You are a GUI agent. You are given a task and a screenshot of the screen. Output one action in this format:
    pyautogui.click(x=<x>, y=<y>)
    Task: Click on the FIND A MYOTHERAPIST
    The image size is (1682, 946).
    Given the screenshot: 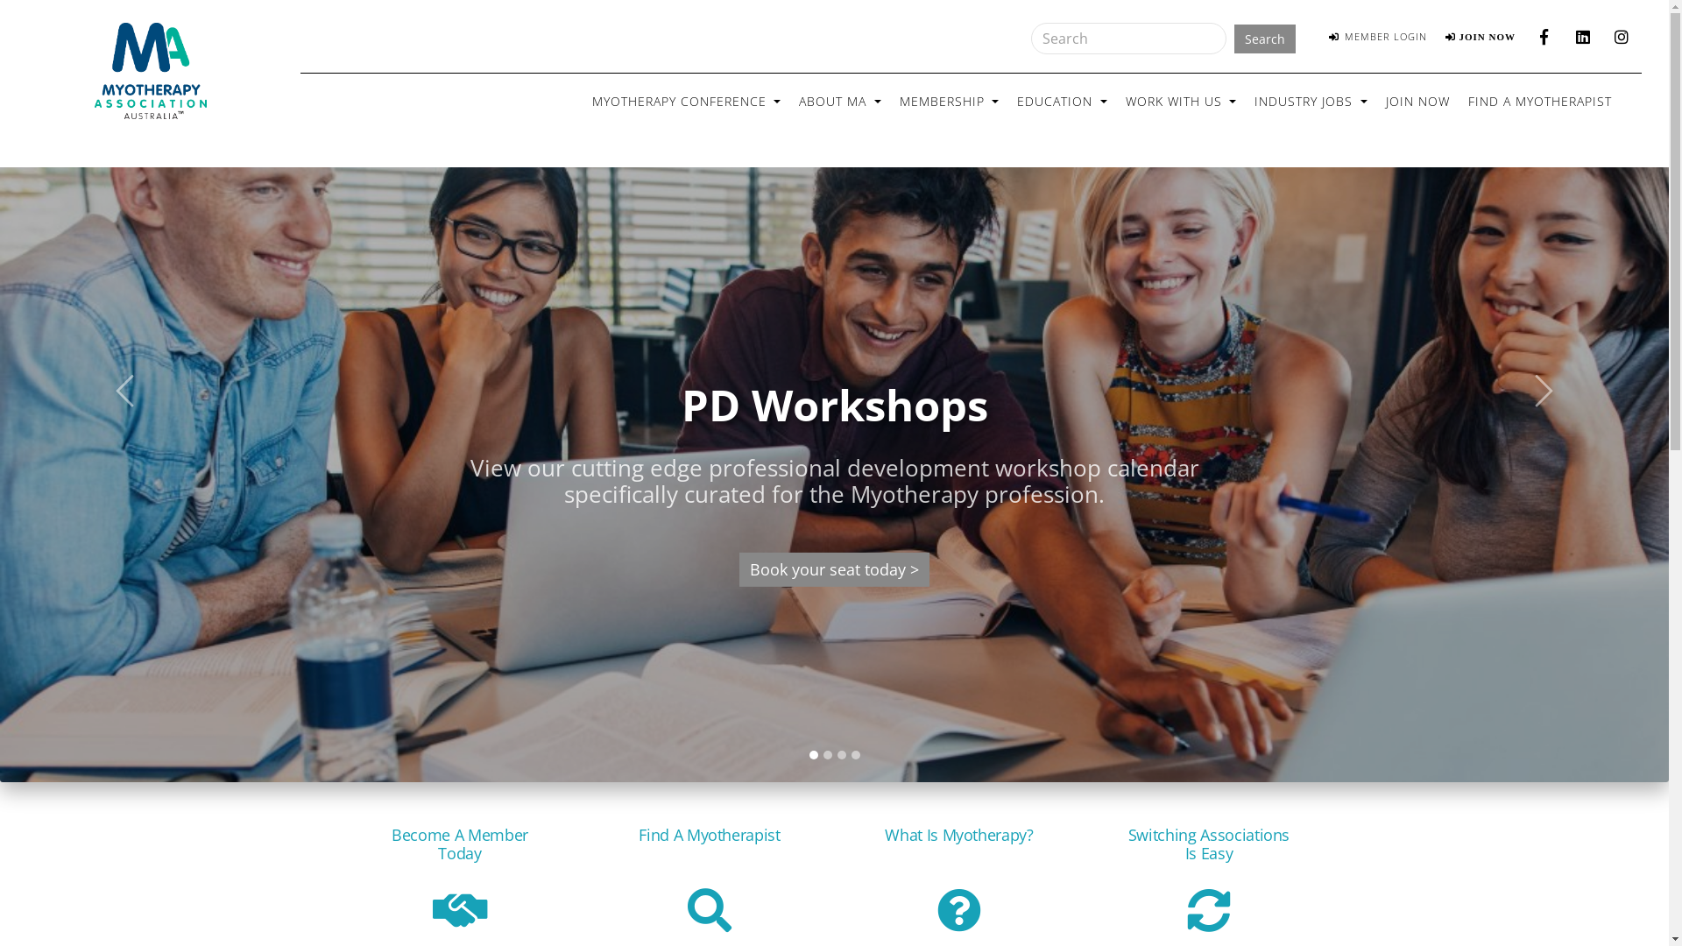 What is the action you would take?
    pyautogui.click(x=1540, y=102)
    